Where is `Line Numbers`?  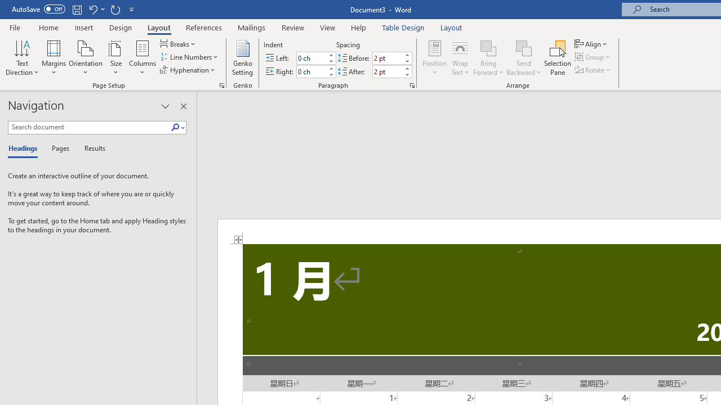 Line Numbers is located at coordinates (190, 57).